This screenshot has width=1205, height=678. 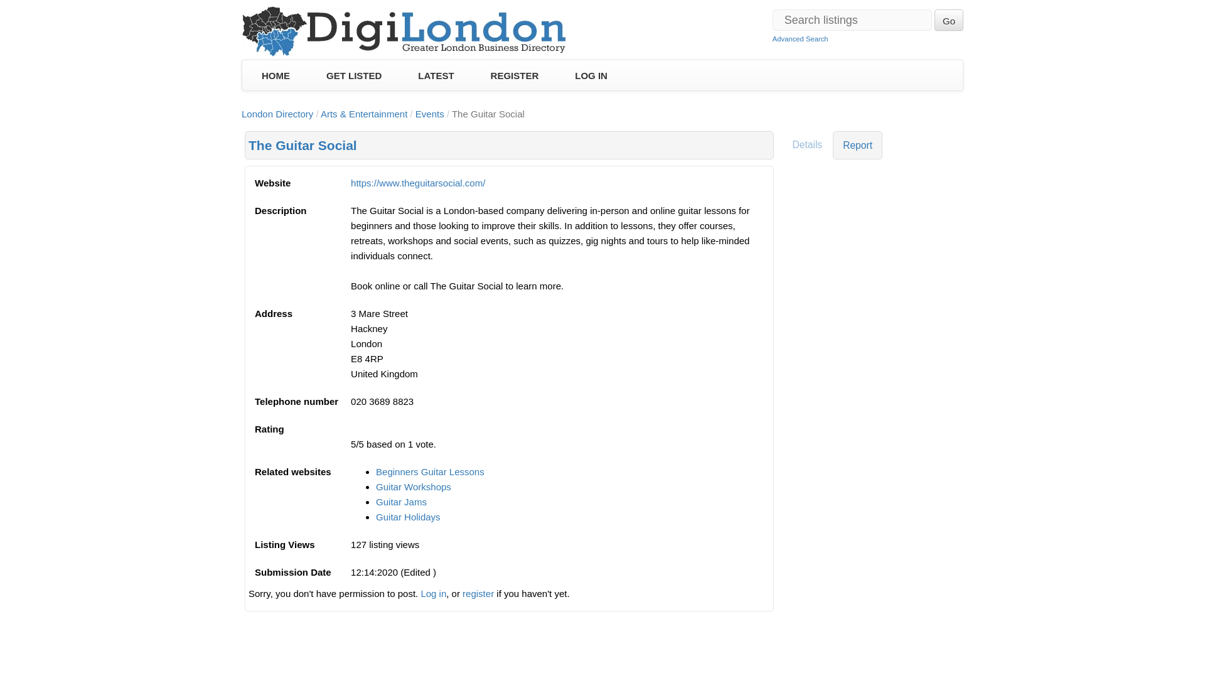 What do you see at coordinates (591, 75) in the screenshot?
I see `LOG IN` at bounding box center [591, 75].